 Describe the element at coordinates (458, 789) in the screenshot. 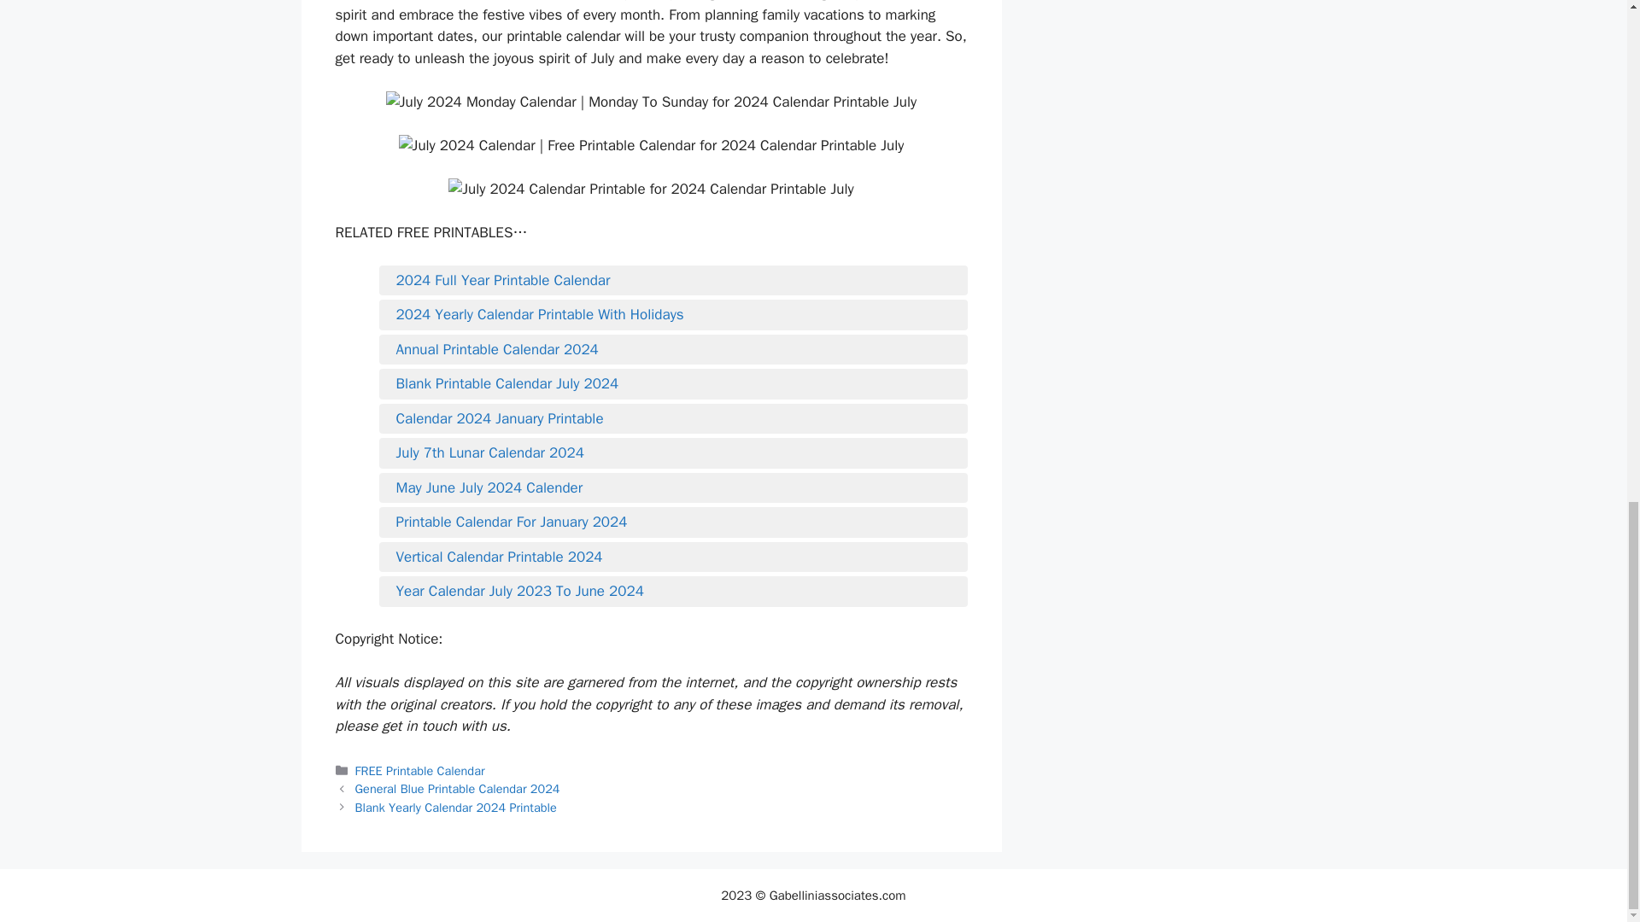

I see `General Blue Printable Calendar 2024` at that location.